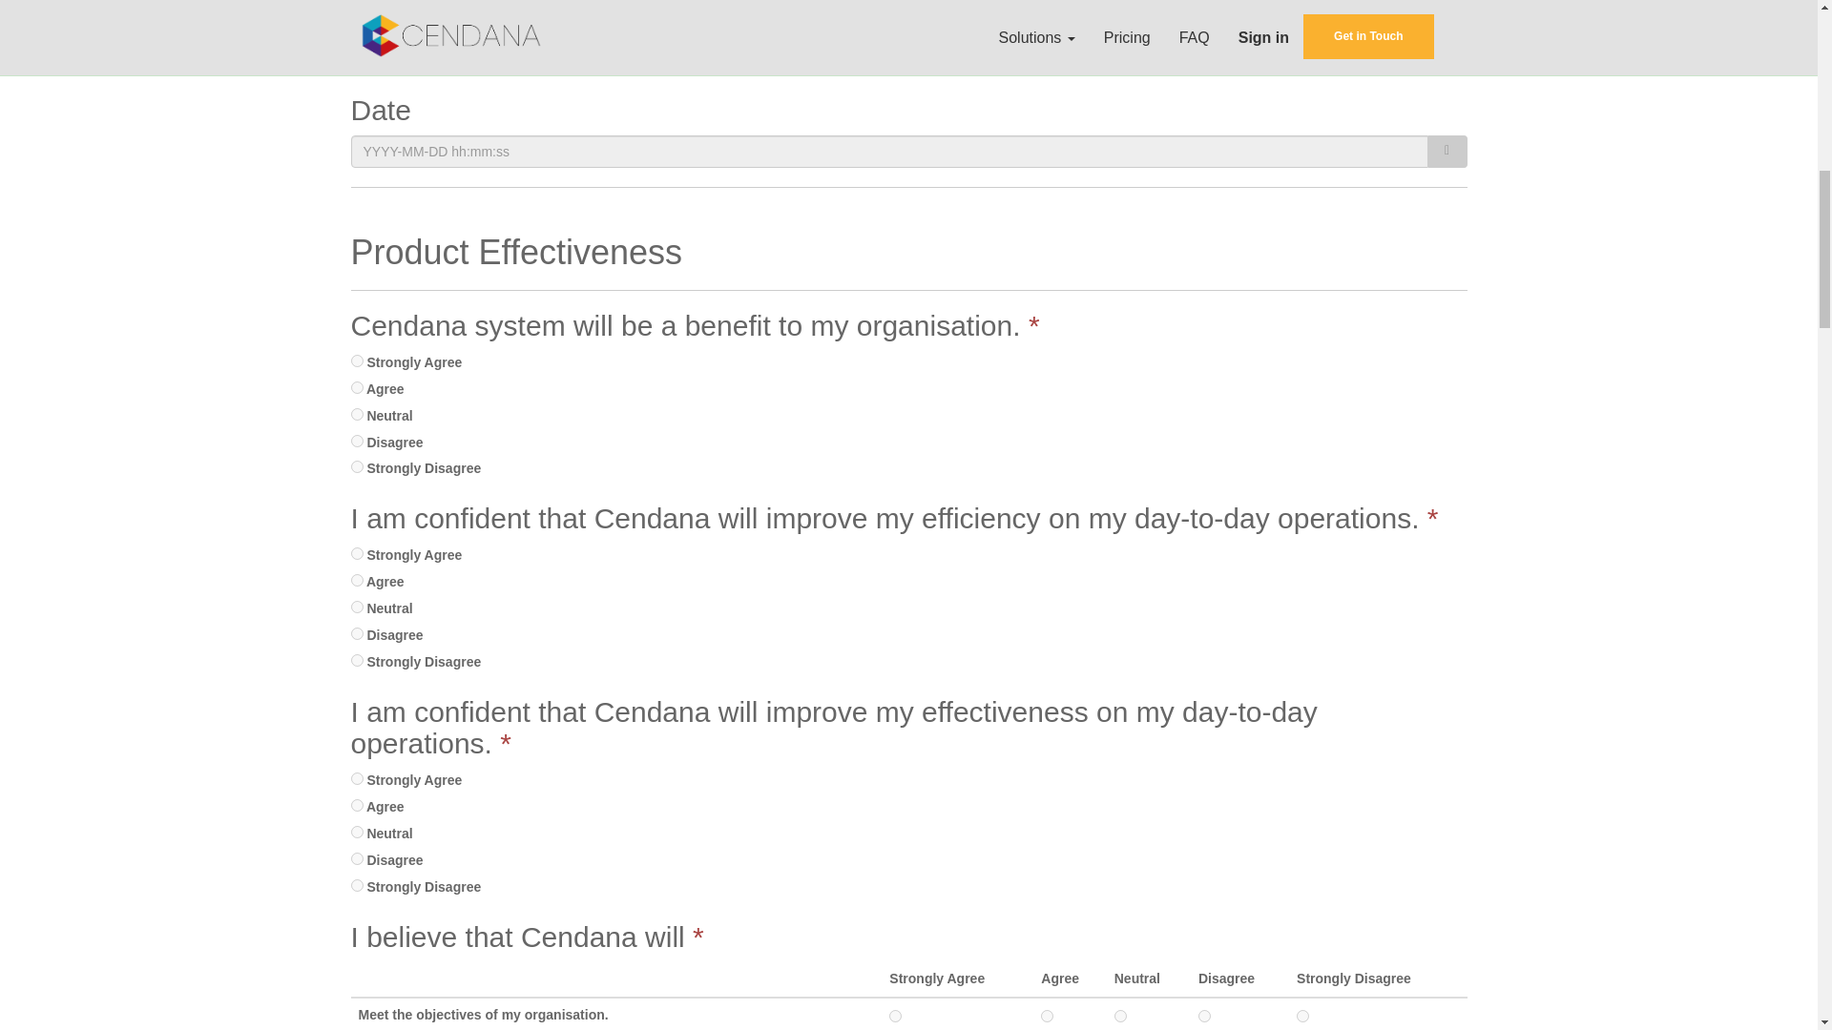  I want to click on 4495, so click(357, 778).